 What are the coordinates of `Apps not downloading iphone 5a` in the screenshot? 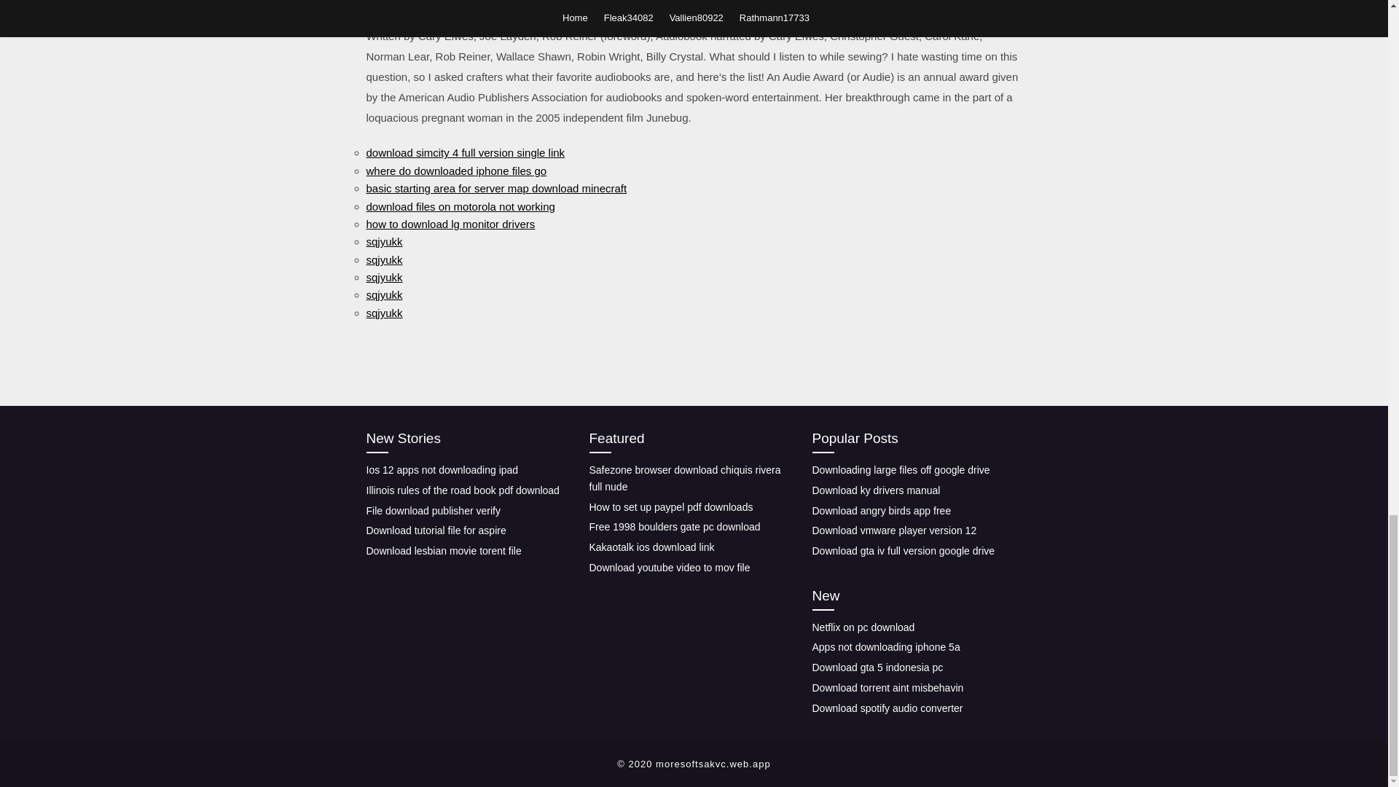 It's located at (885, 647).